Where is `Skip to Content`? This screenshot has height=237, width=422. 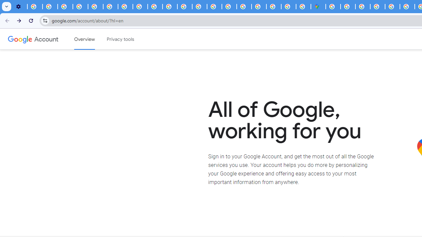 Skip to Content is located at coordinates (94, 38).